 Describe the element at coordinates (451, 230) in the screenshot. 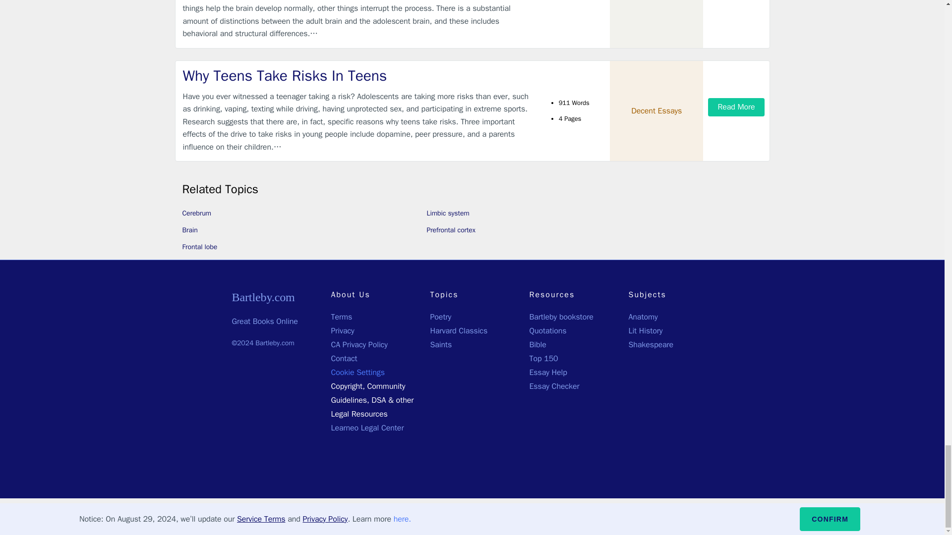

I see `Prefrontal cortex` at that location.